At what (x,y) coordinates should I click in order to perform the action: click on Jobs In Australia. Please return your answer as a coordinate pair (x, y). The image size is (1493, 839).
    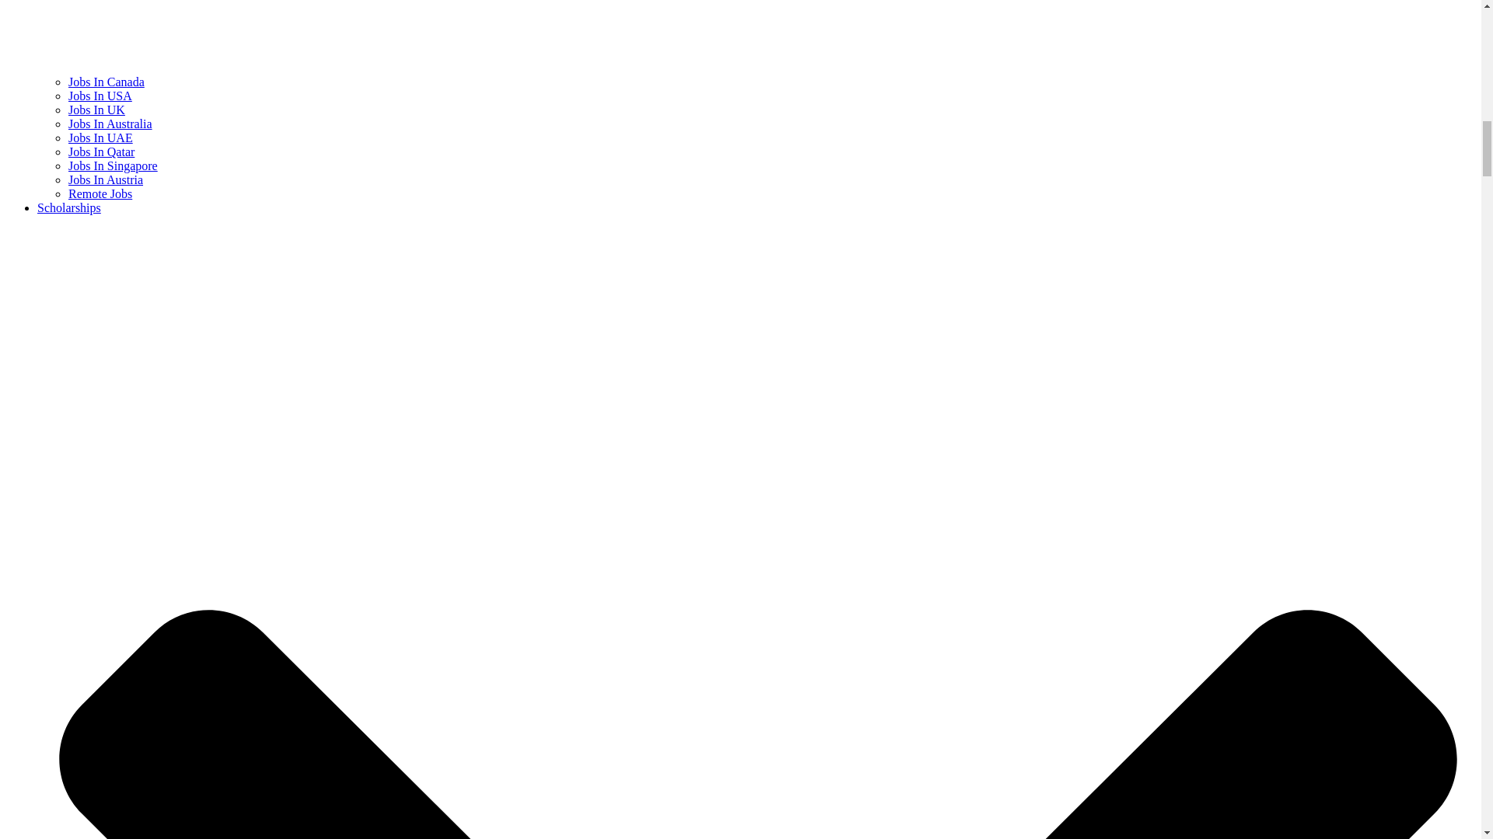
    Looking at the image, I should click on (110, 124).